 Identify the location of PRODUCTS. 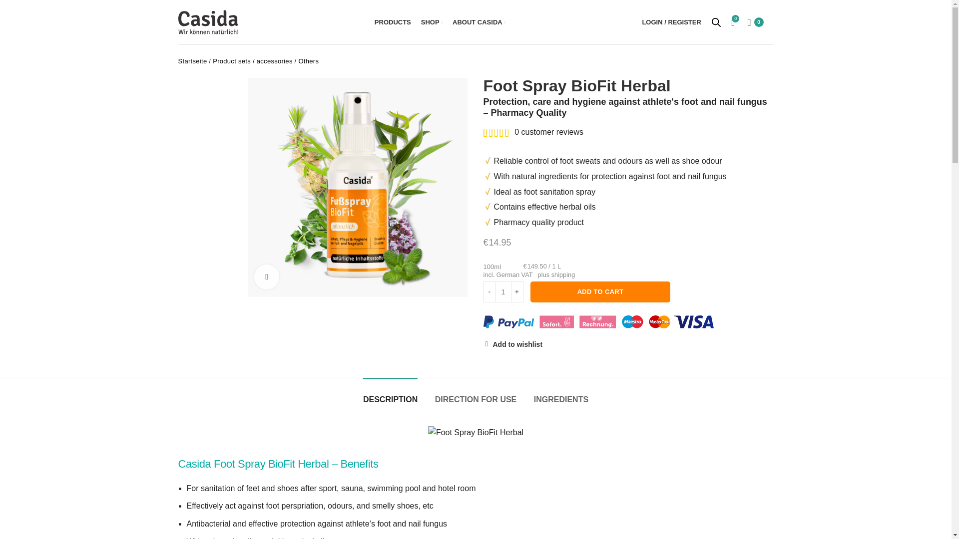
(393, 21).